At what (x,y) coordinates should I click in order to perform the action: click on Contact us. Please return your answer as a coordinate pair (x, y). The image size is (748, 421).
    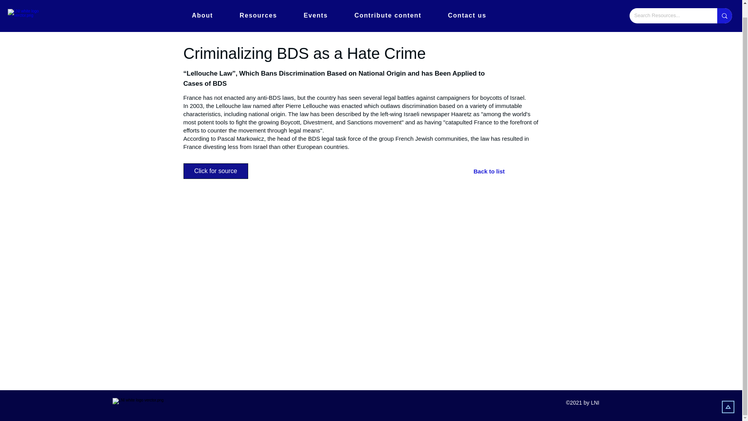
    Looking at the image, I should click on (467, 5).